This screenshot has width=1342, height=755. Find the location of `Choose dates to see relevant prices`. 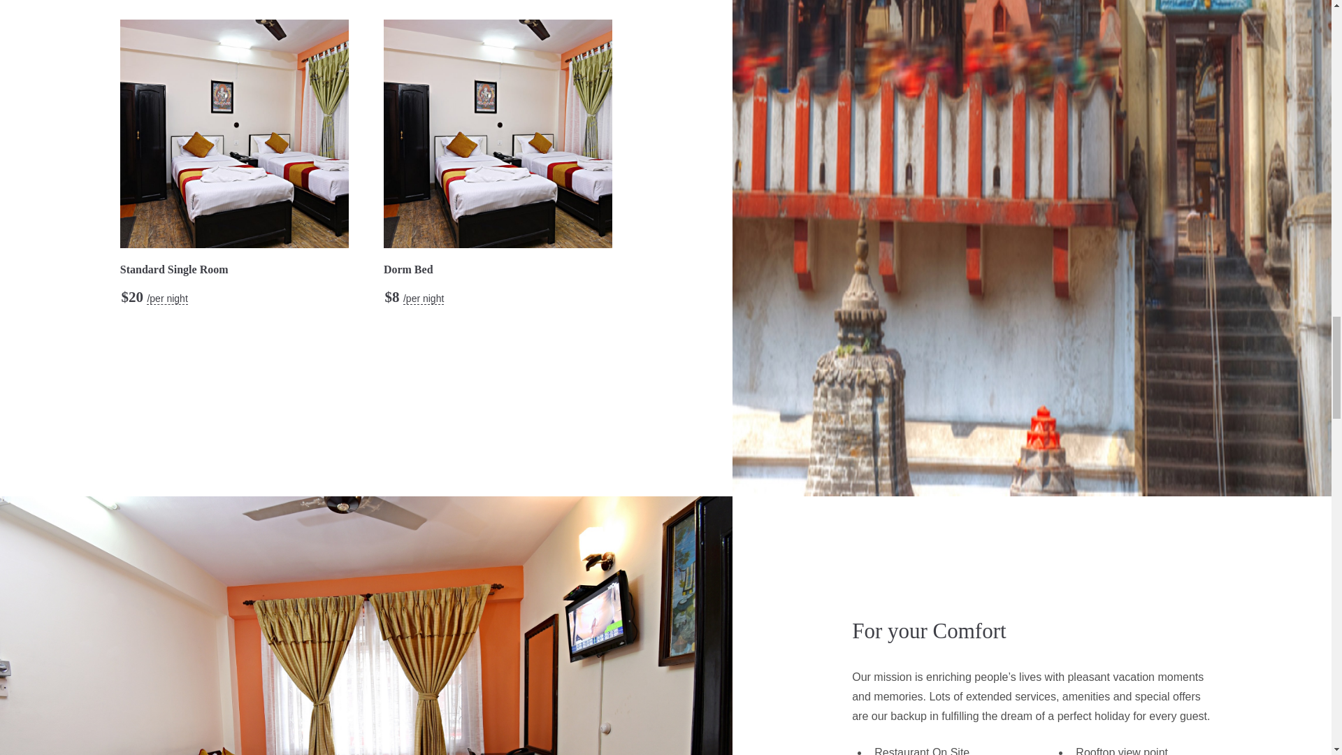

Choose dates to see relevant prices is located at coordinates (166, 299).